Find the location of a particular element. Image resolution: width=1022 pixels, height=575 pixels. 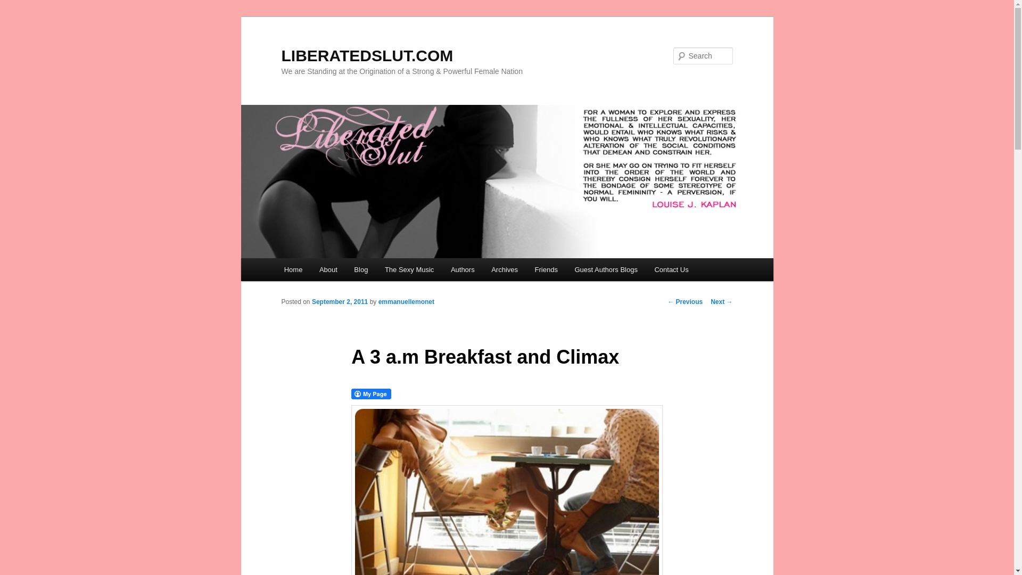

Home is located at coordinates (293, 269).